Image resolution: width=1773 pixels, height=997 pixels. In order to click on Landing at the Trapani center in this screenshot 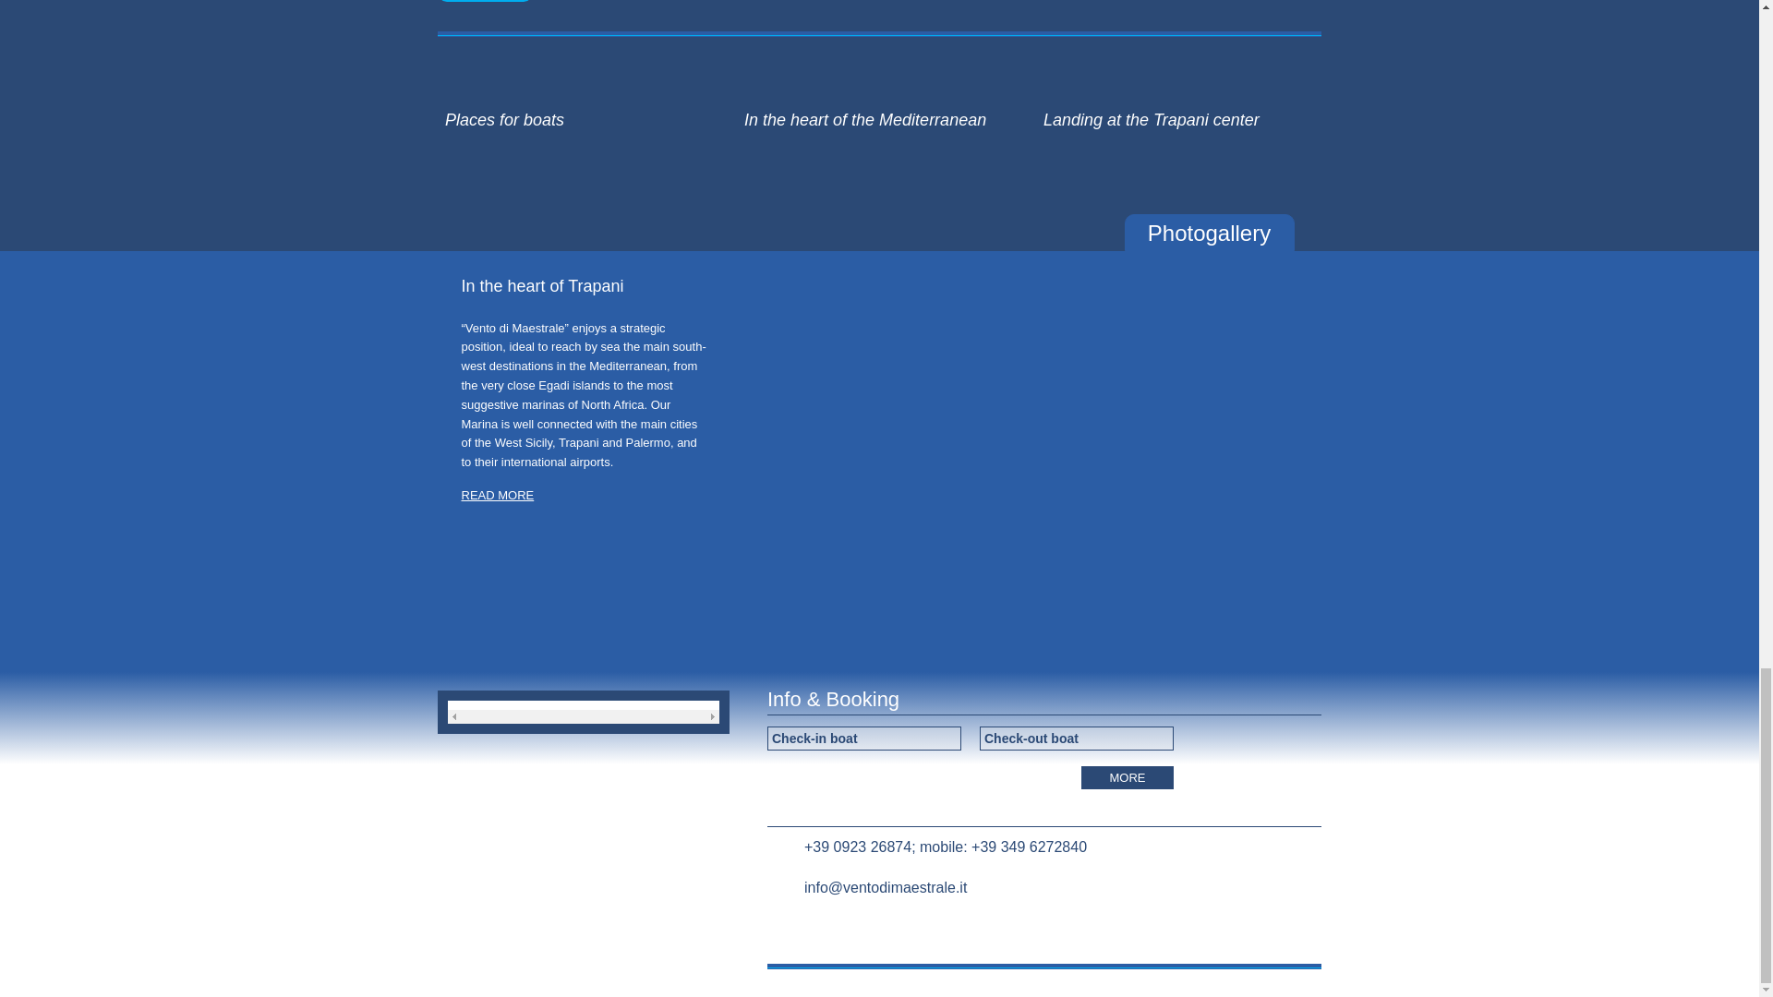, I will do `click(1182, 103)`.